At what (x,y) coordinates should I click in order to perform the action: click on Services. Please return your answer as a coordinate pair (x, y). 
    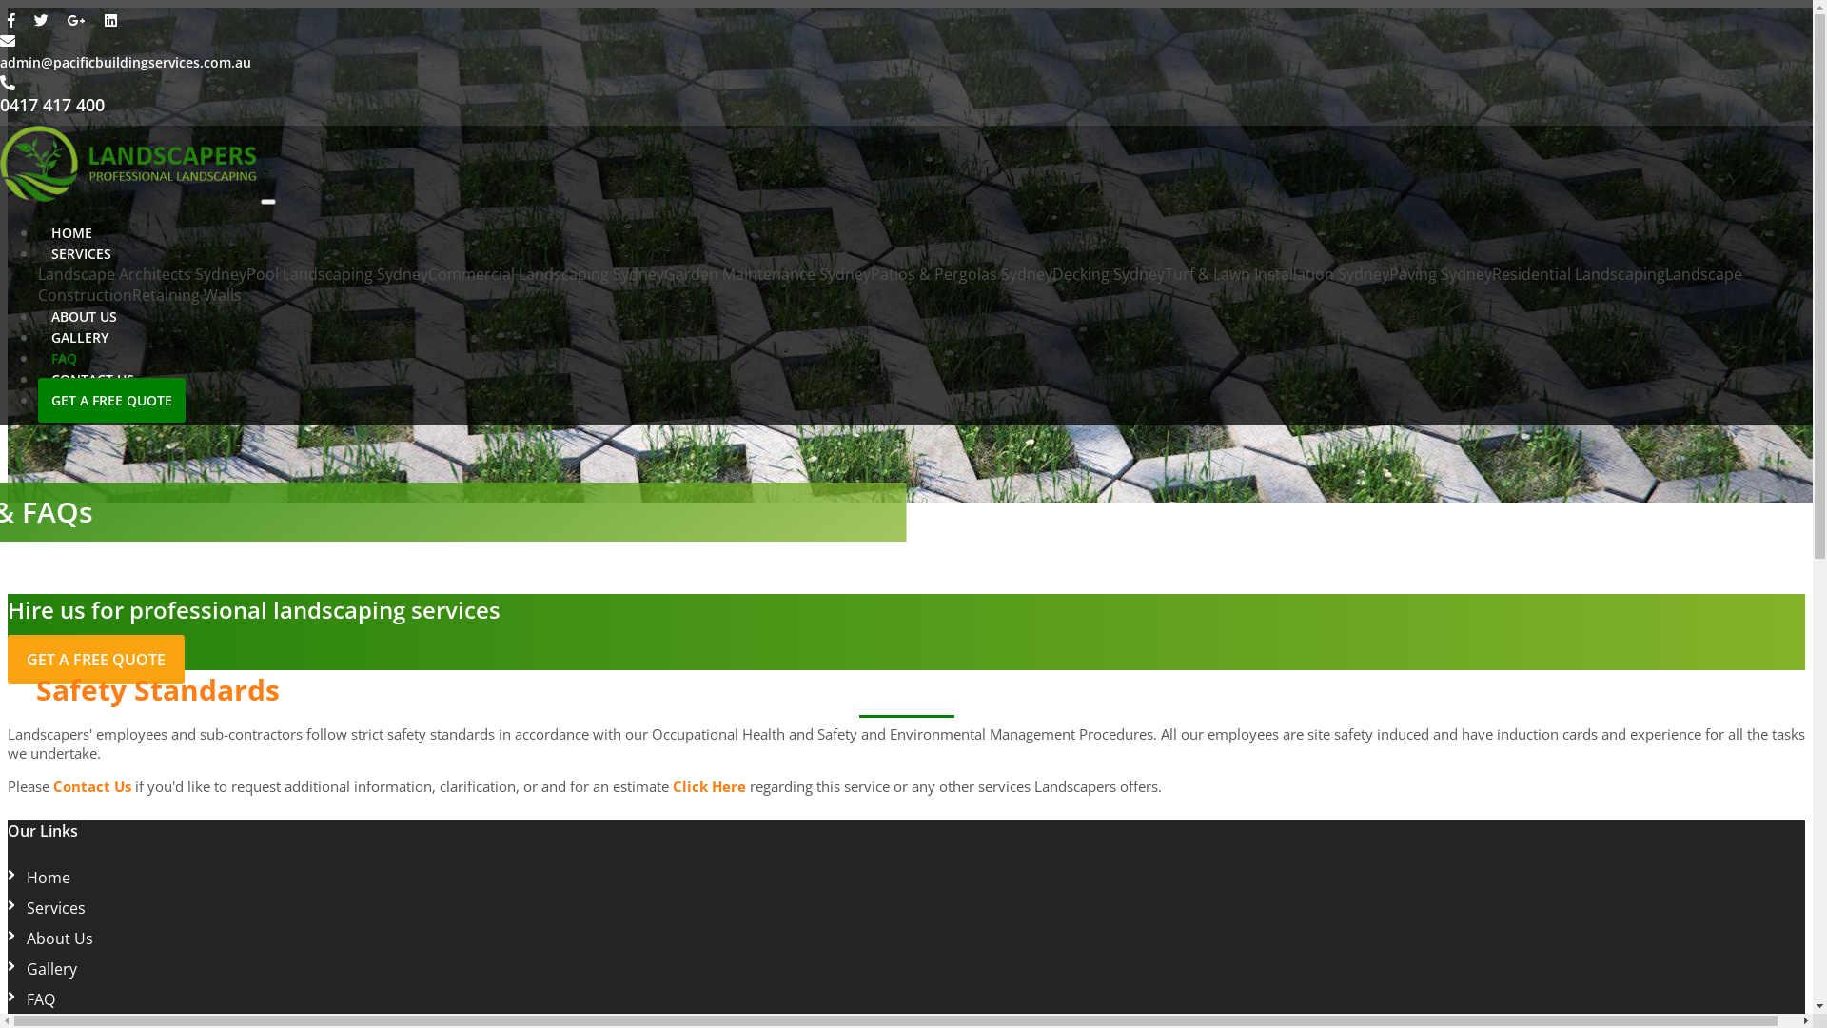
    Looking at the image, I should click on (56, 908).